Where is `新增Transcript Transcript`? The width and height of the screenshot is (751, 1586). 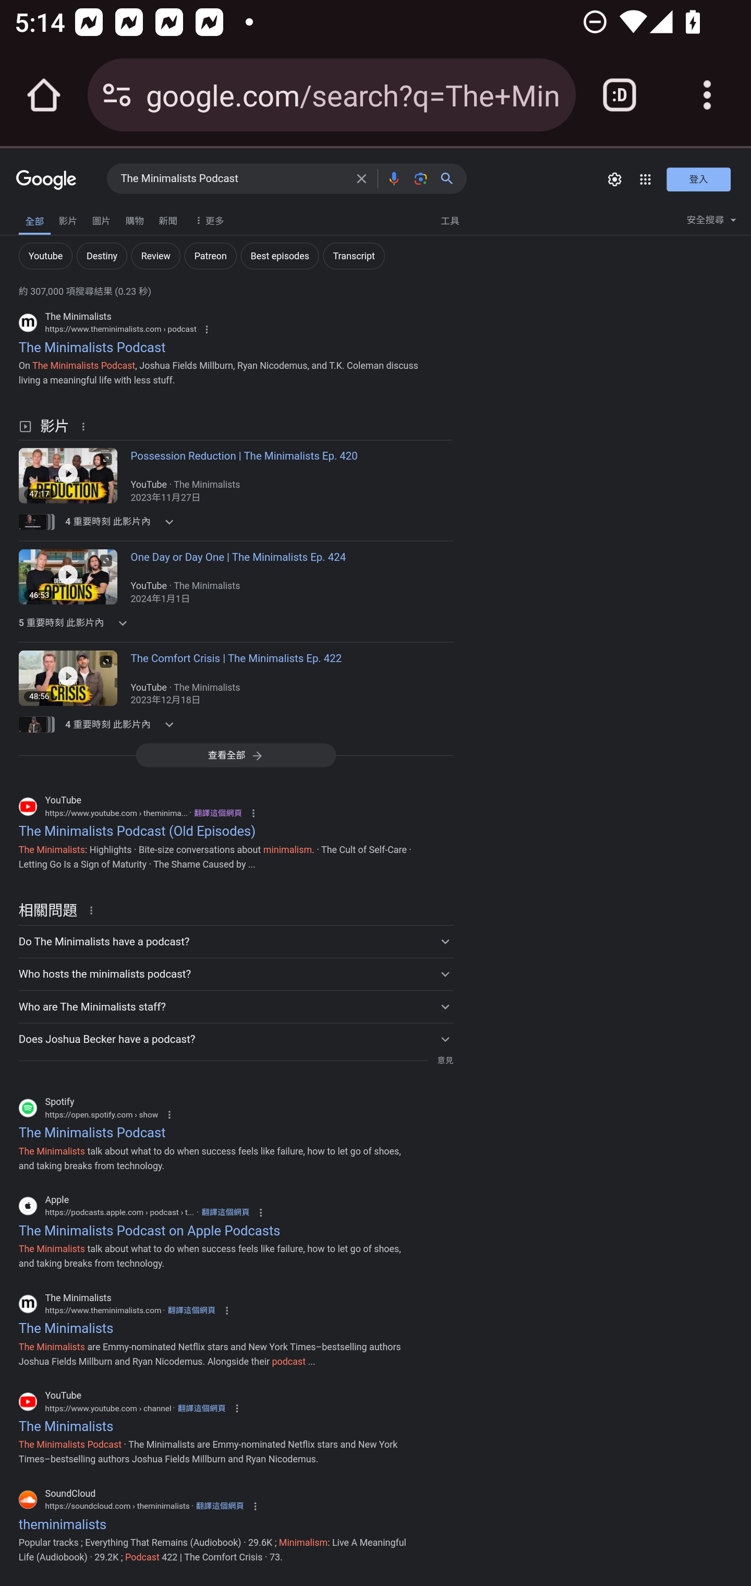
新增Transcript Transcript is located at coordinates (353, 256).